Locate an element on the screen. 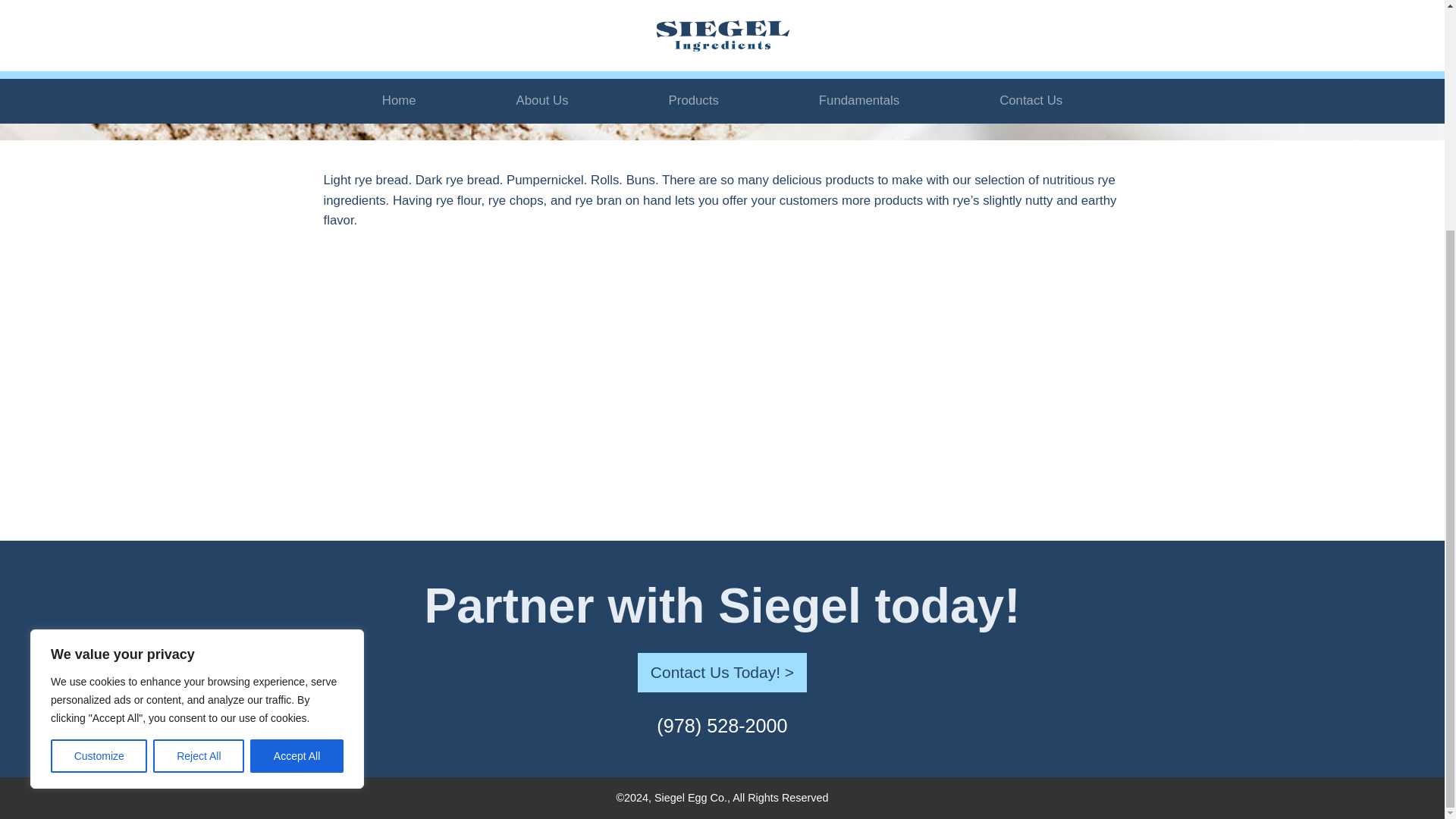  Customize is located at coordinates (99, 444).